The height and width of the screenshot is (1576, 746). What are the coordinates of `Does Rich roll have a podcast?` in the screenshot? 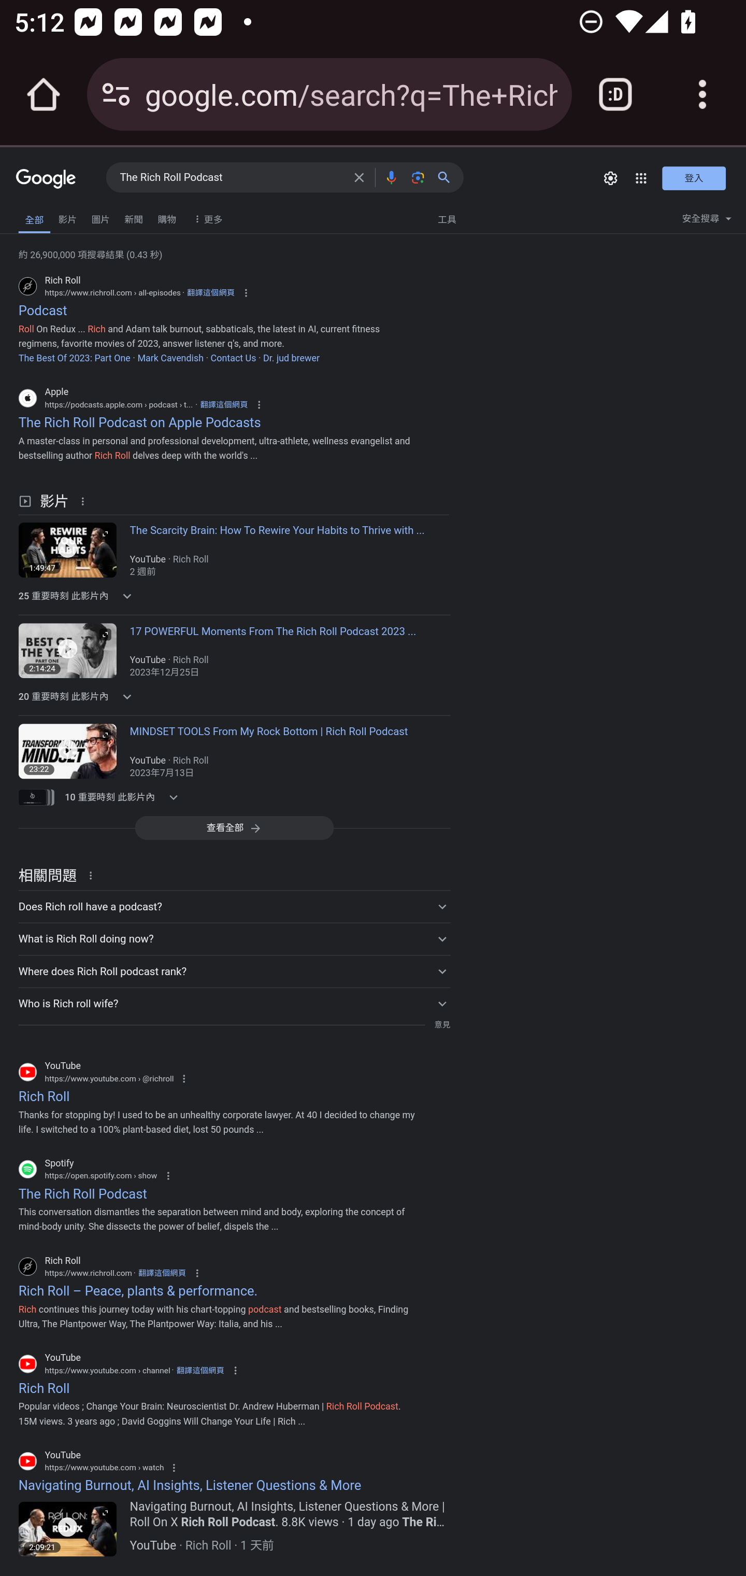 It's located at (234, 906).